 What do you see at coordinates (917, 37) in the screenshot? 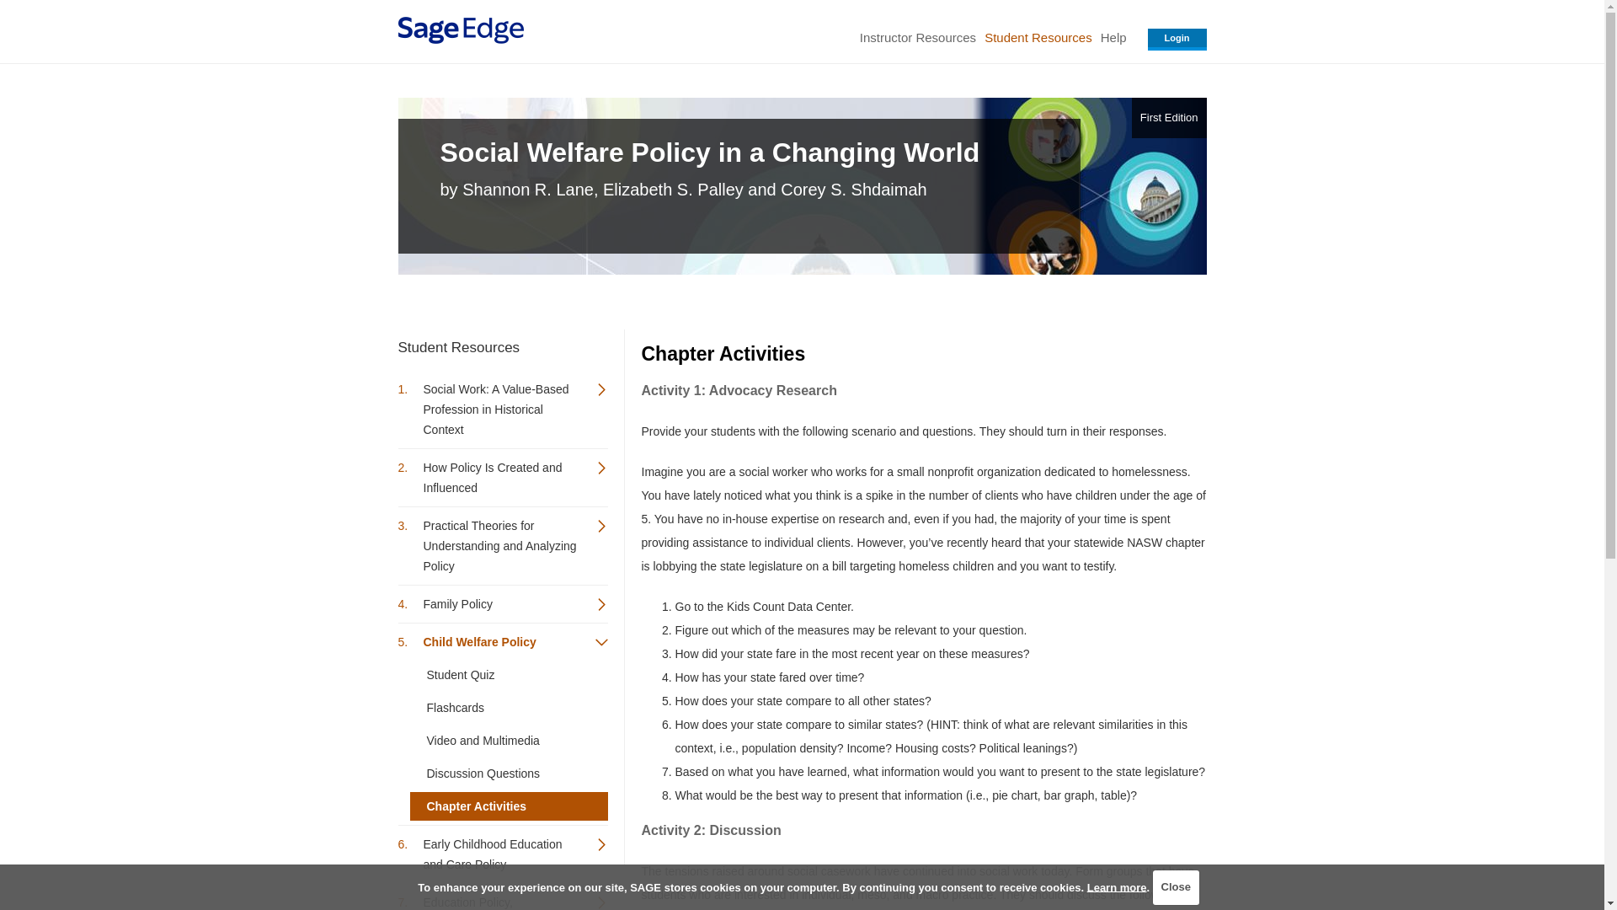
I see `Instructor Resources` at bounding box center [917, 37].